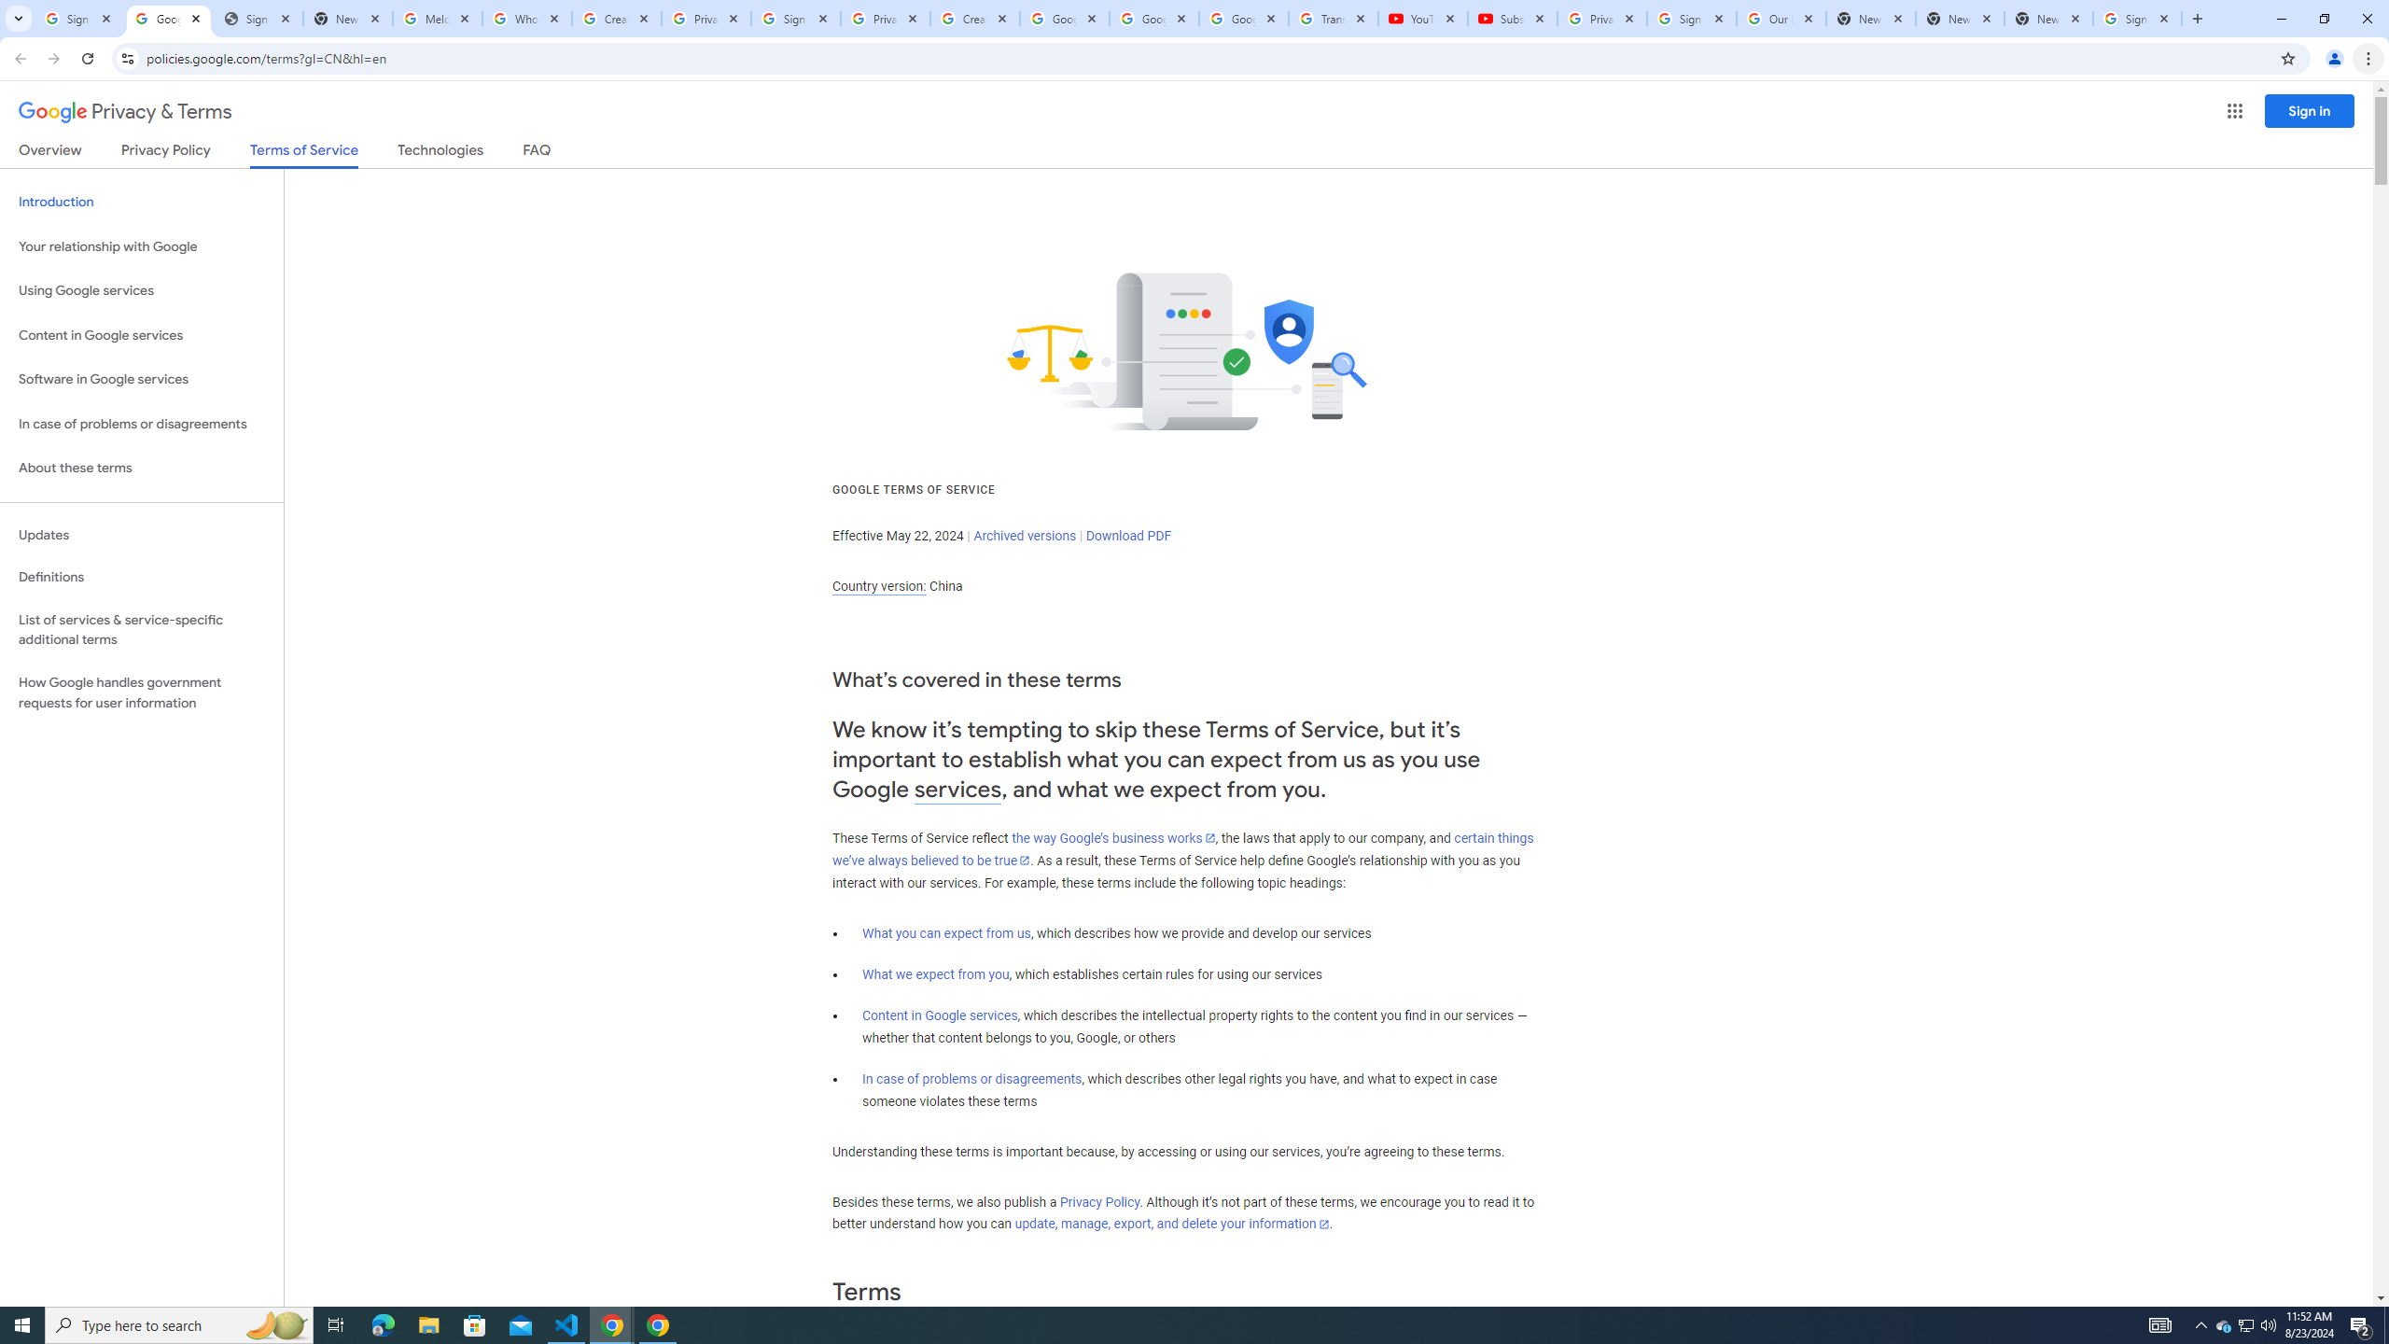 This screenshot has width=2389, height=1344. What do you see at coordinates (879, 586) in the screenshot?
I see `Country version:` at bounding box center [879, 586].